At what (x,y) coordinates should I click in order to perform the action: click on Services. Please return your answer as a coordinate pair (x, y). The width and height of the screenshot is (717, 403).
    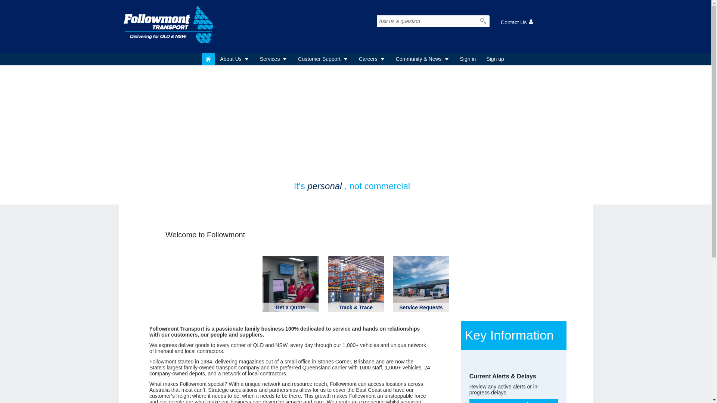
    Looking at the image, I should click on (274, 59).